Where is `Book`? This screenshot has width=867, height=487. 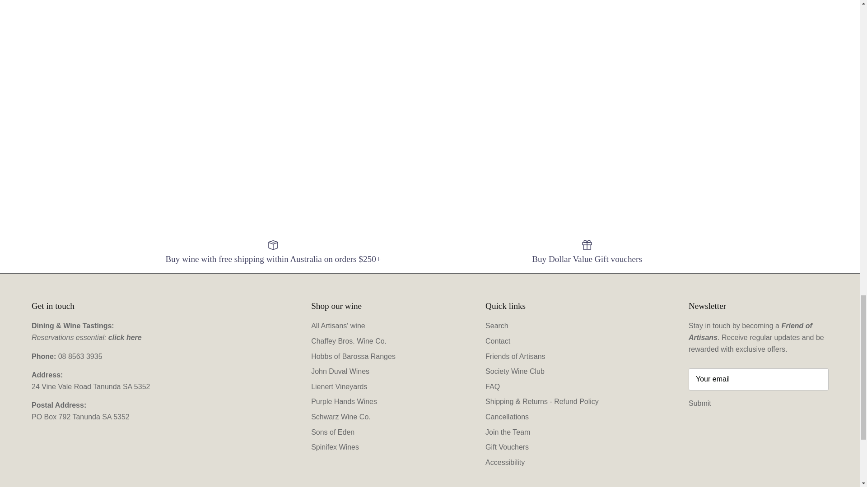
Book is located at coordinates (125, 337).